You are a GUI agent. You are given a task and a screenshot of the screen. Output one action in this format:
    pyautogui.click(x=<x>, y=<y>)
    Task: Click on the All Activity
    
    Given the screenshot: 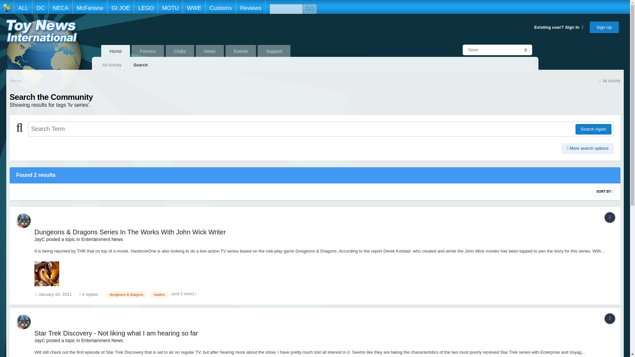 What is the action you would take?
    pyautogui.click(x=609, y=81)
    